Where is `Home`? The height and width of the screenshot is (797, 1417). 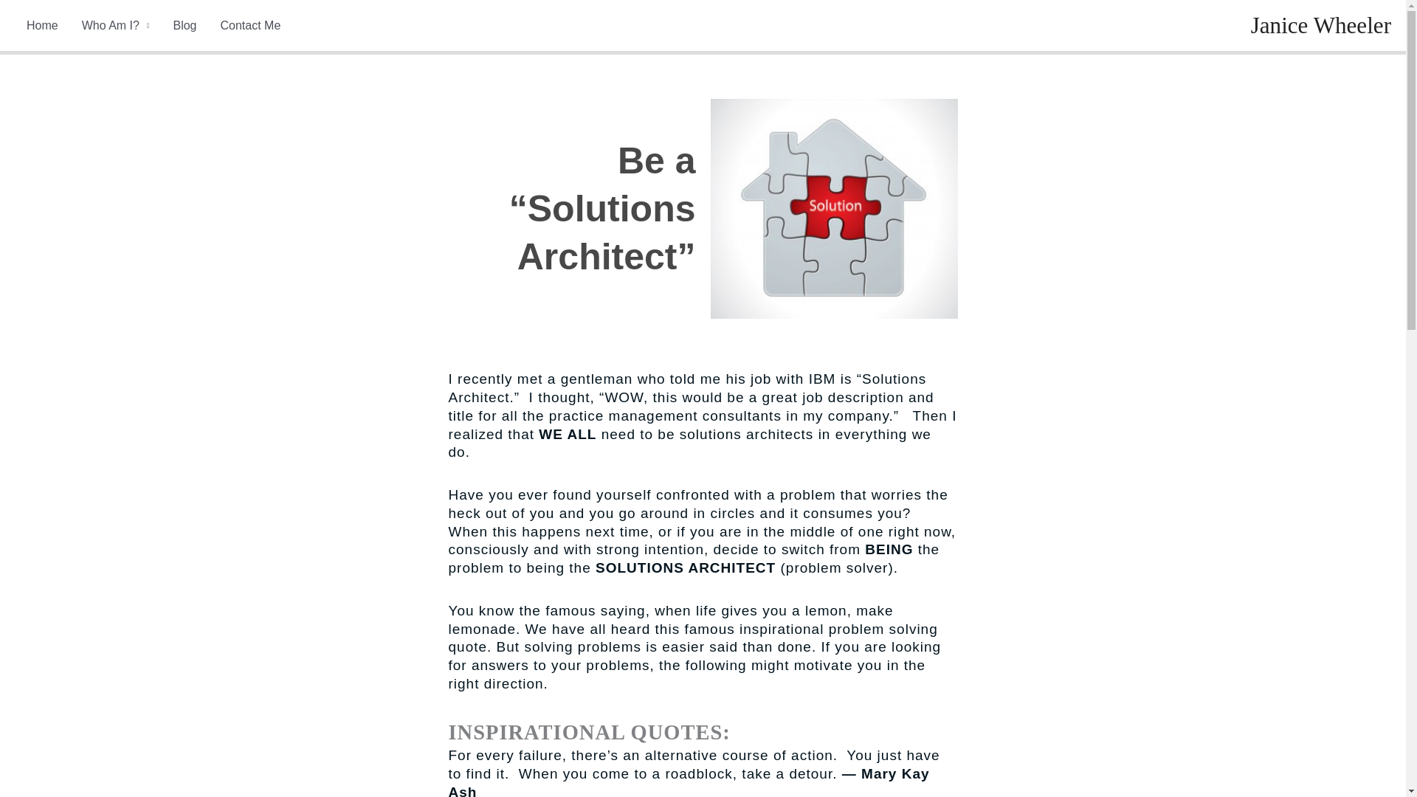 Home is located at coordinates (41, 25).